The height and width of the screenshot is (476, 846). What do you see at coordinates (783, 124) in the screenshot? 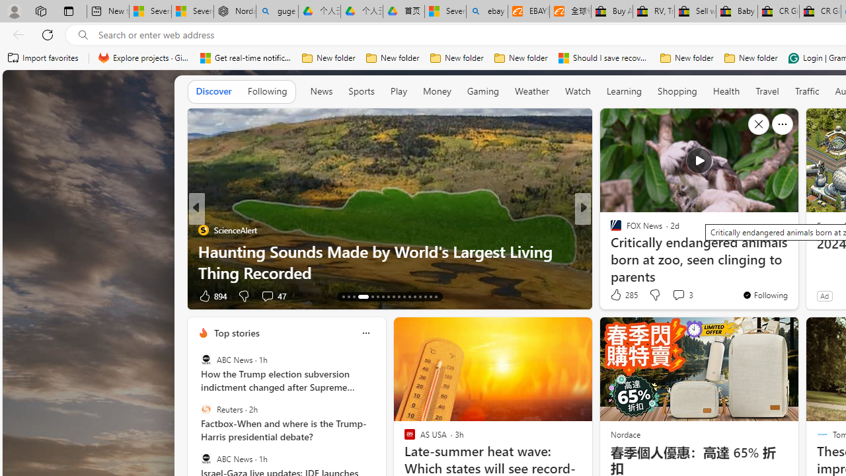
I see `See more` at bounding box center [783, 124].